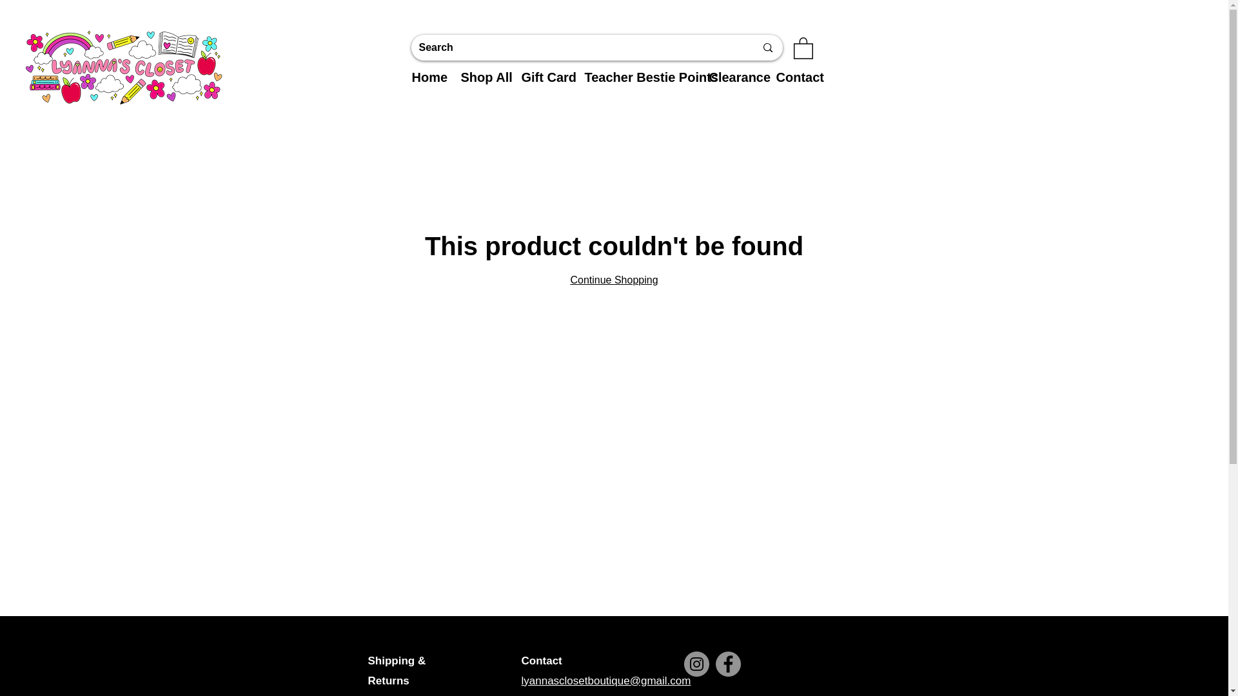  I want to click on Teacher Bestie Points, so click(637, 77).